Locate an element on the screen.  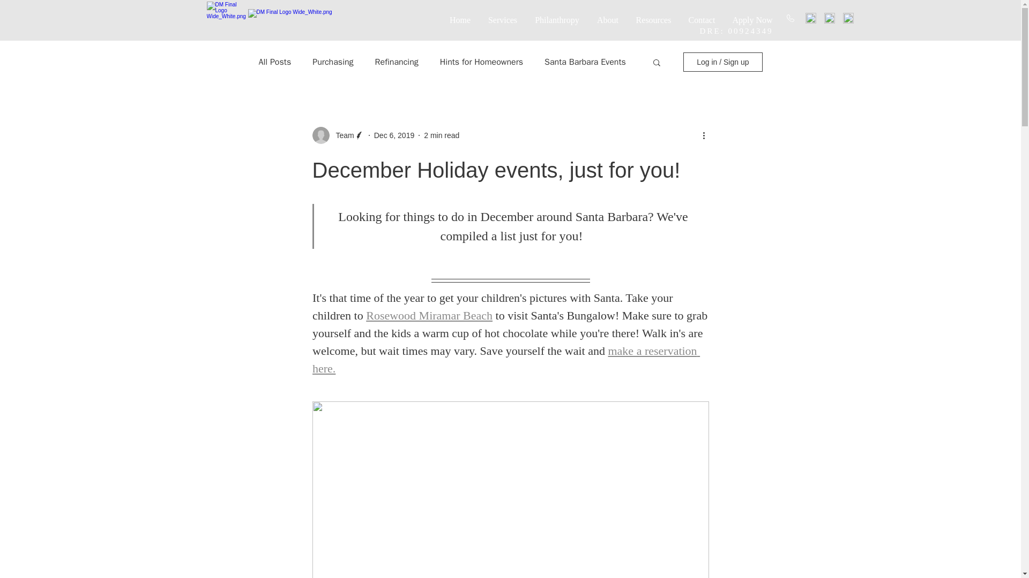
Home is located at coordinates (460, 19).